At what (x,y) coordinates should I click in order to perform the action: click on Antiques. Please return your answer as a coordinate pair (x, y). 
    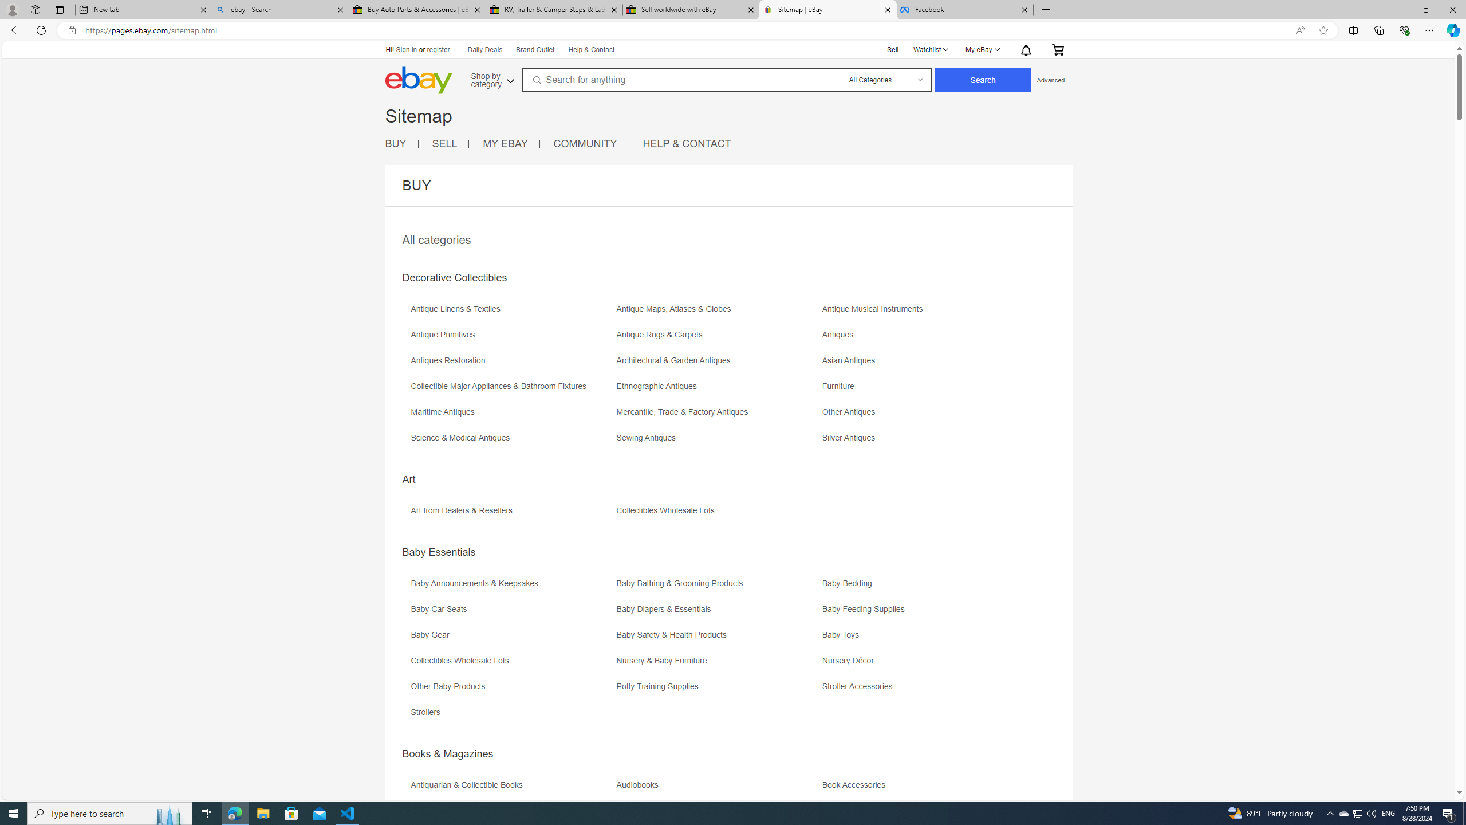
    Looking at the image, I should click on (841, 335).